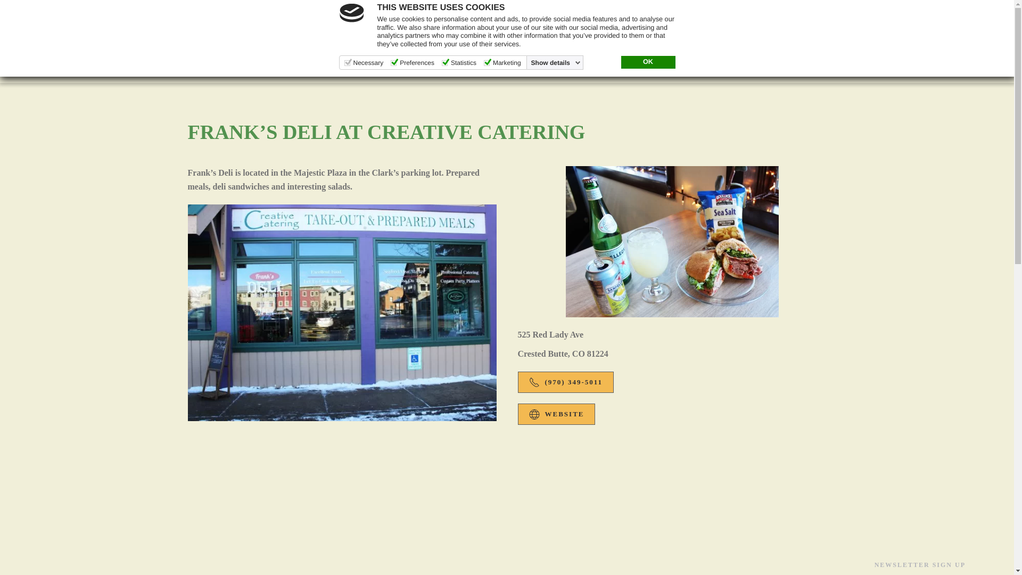 Image resolution: width=1022 pixels, height=575 pixels. I want to click on OK, so click(647, 62).